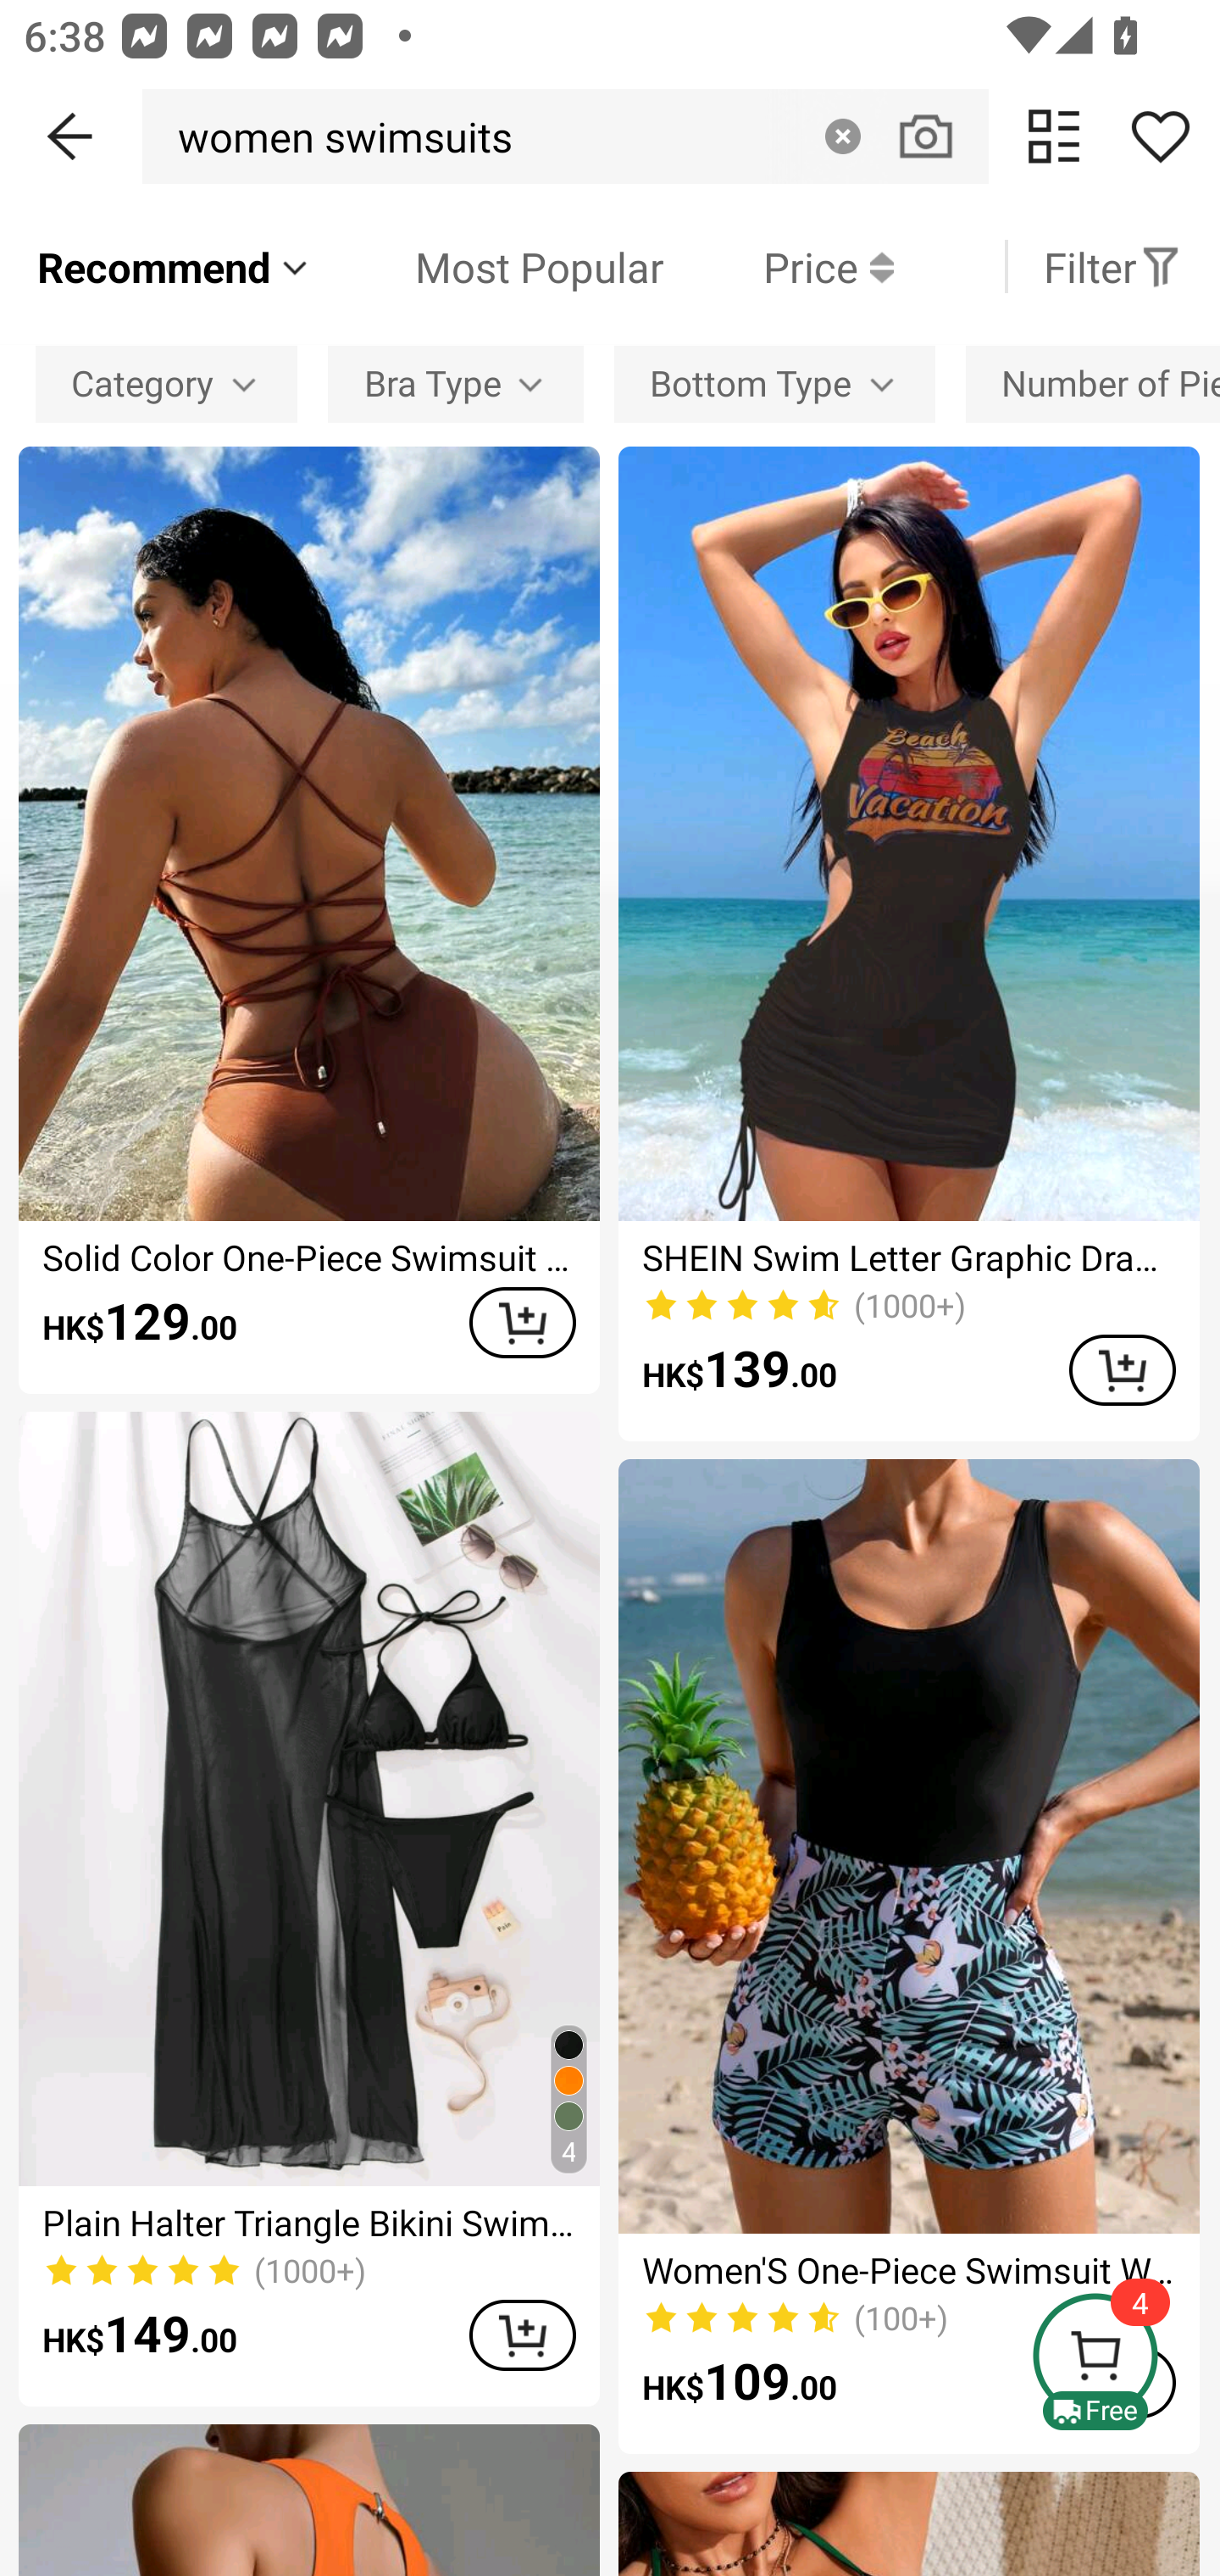 Image resolution: width=1220 pixels, height=2576 pixels. Describe the element at coordinates (779, 266) in the screenshot. I see `Price` at that location.